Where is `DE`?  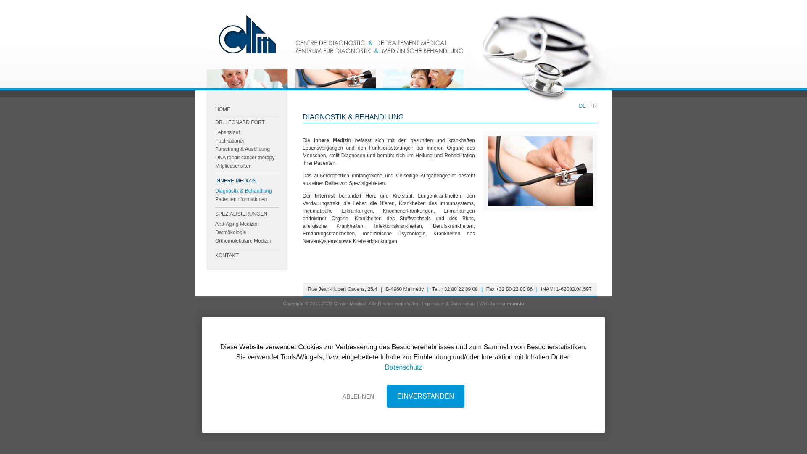 DE is located at coordinates (583, 106).